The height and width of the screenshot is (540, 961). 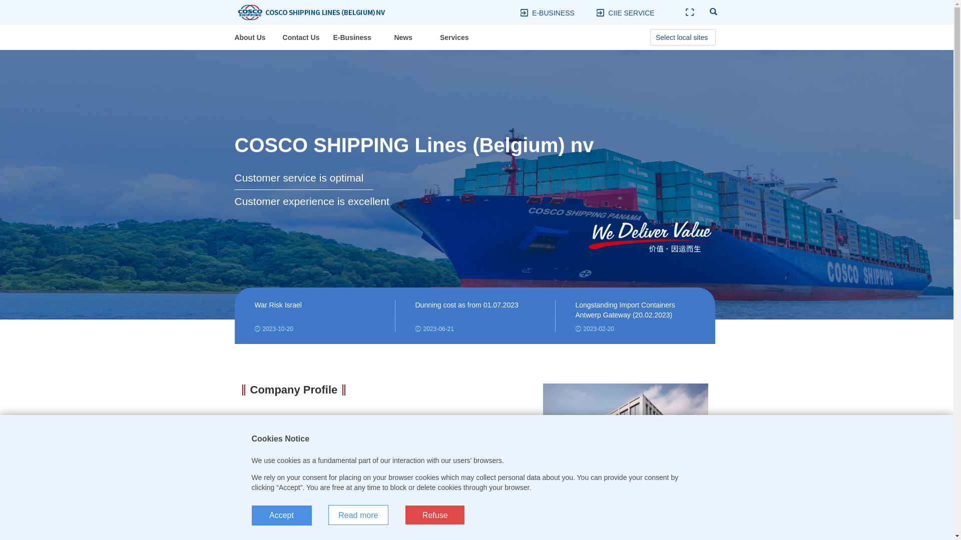 I want to click on War Risk Israel, so click(x=314, y=310).